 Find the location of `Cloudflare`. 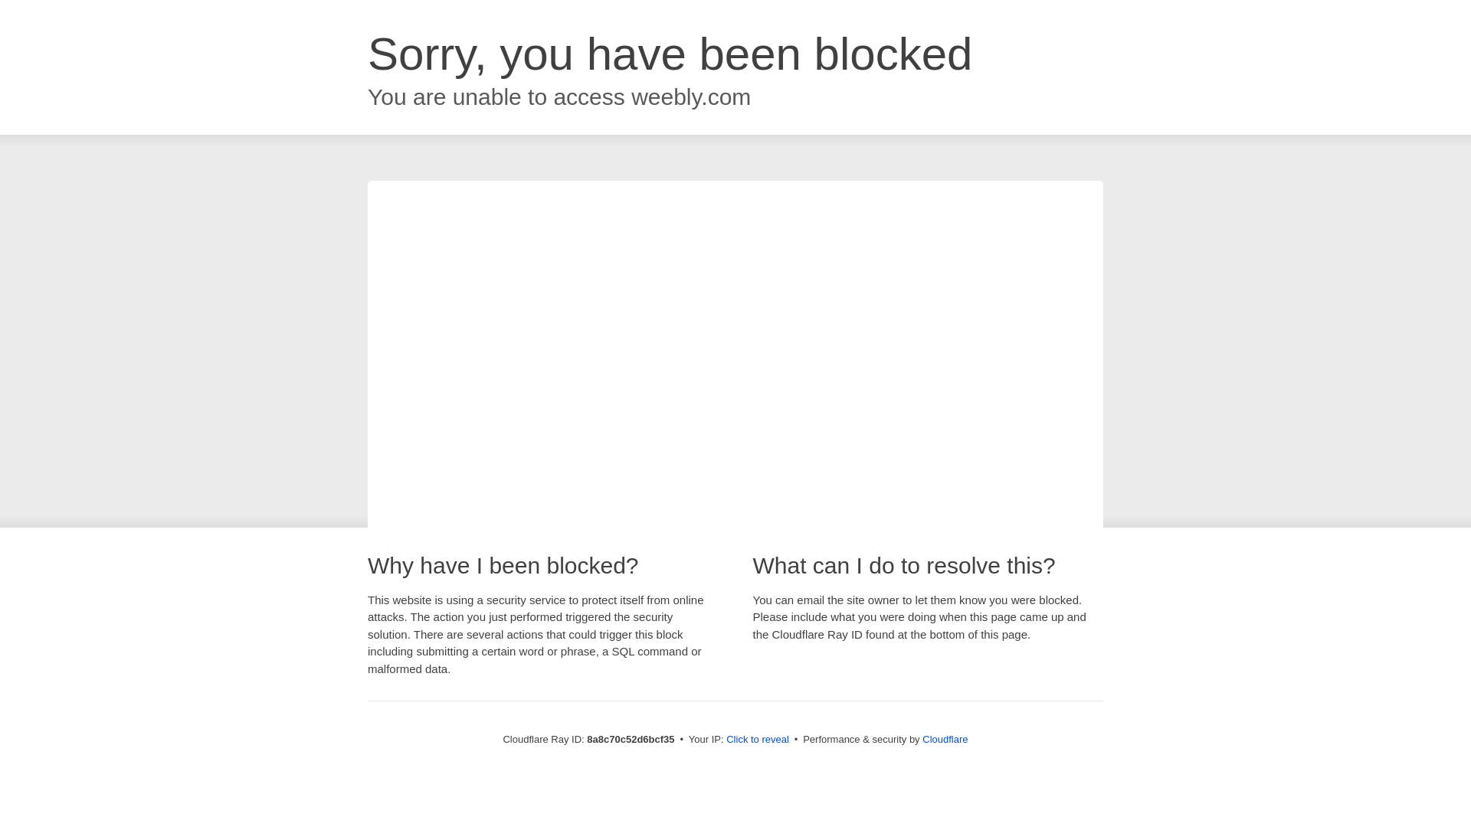

Cloudflare is located at coordinates (945, 739).